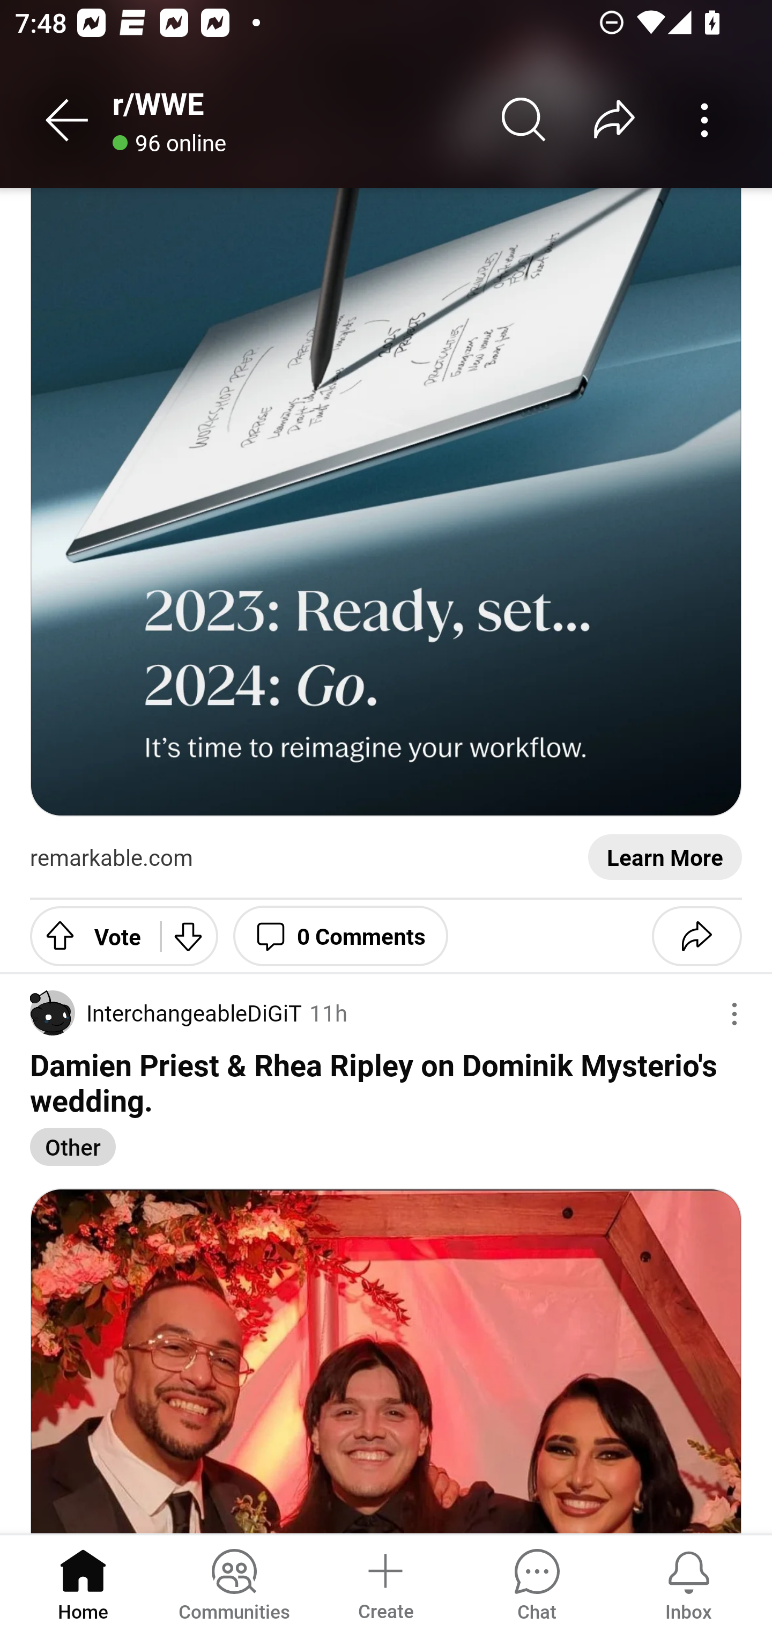 Image resolution: width=772 pixels, height=1631 pixels. I want to click on Upvote Vote, so click(87, 936).